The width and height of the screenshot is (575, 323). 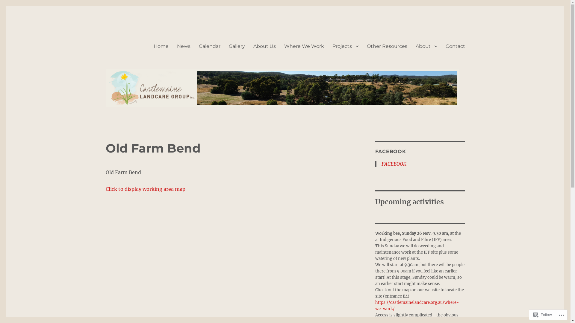 What do you see at coordinates (237, 46) in the screenshot?
I see `Gallery` at bounding box center [237, 46].